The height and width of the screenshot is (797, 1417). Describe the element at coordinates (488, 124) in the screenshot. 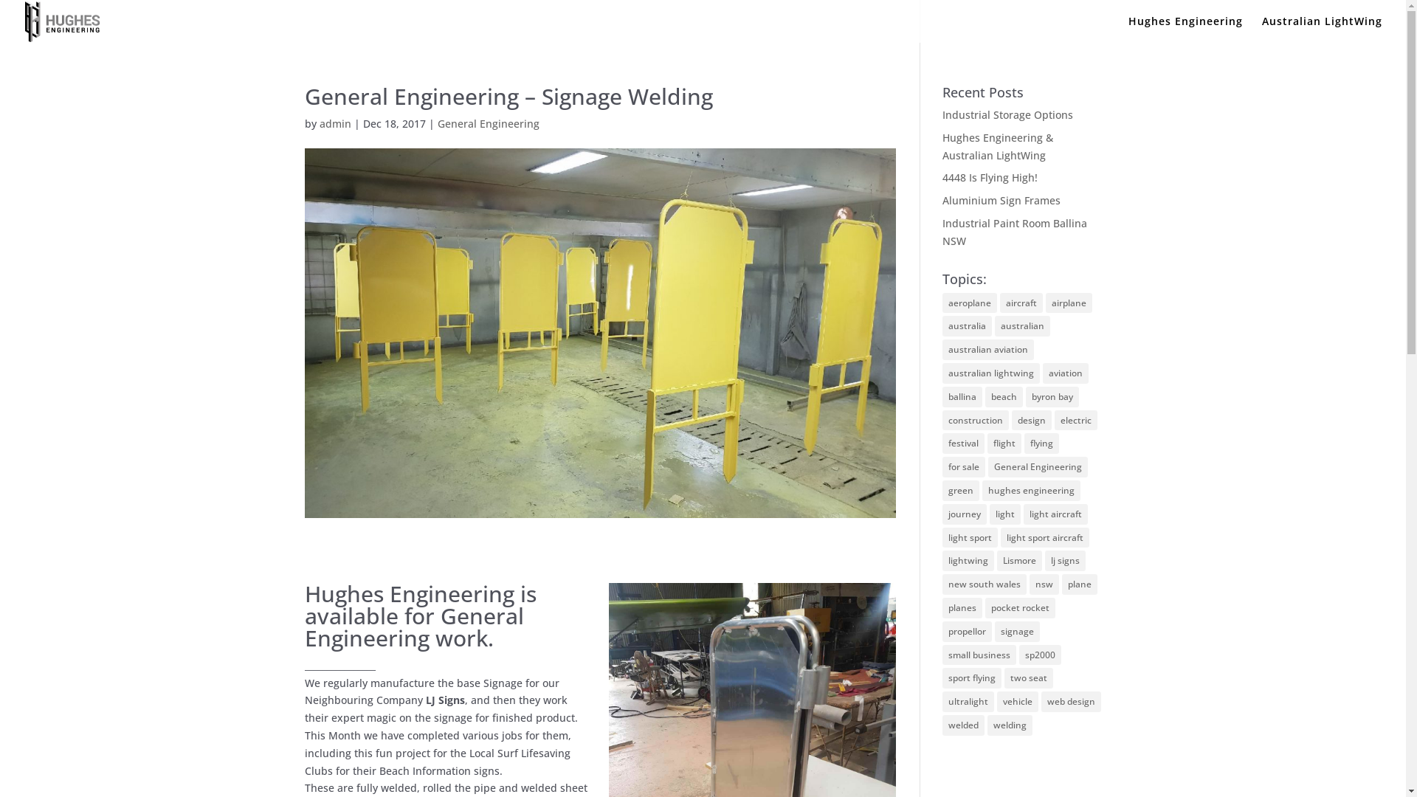

I see `General Engineering` at that location.